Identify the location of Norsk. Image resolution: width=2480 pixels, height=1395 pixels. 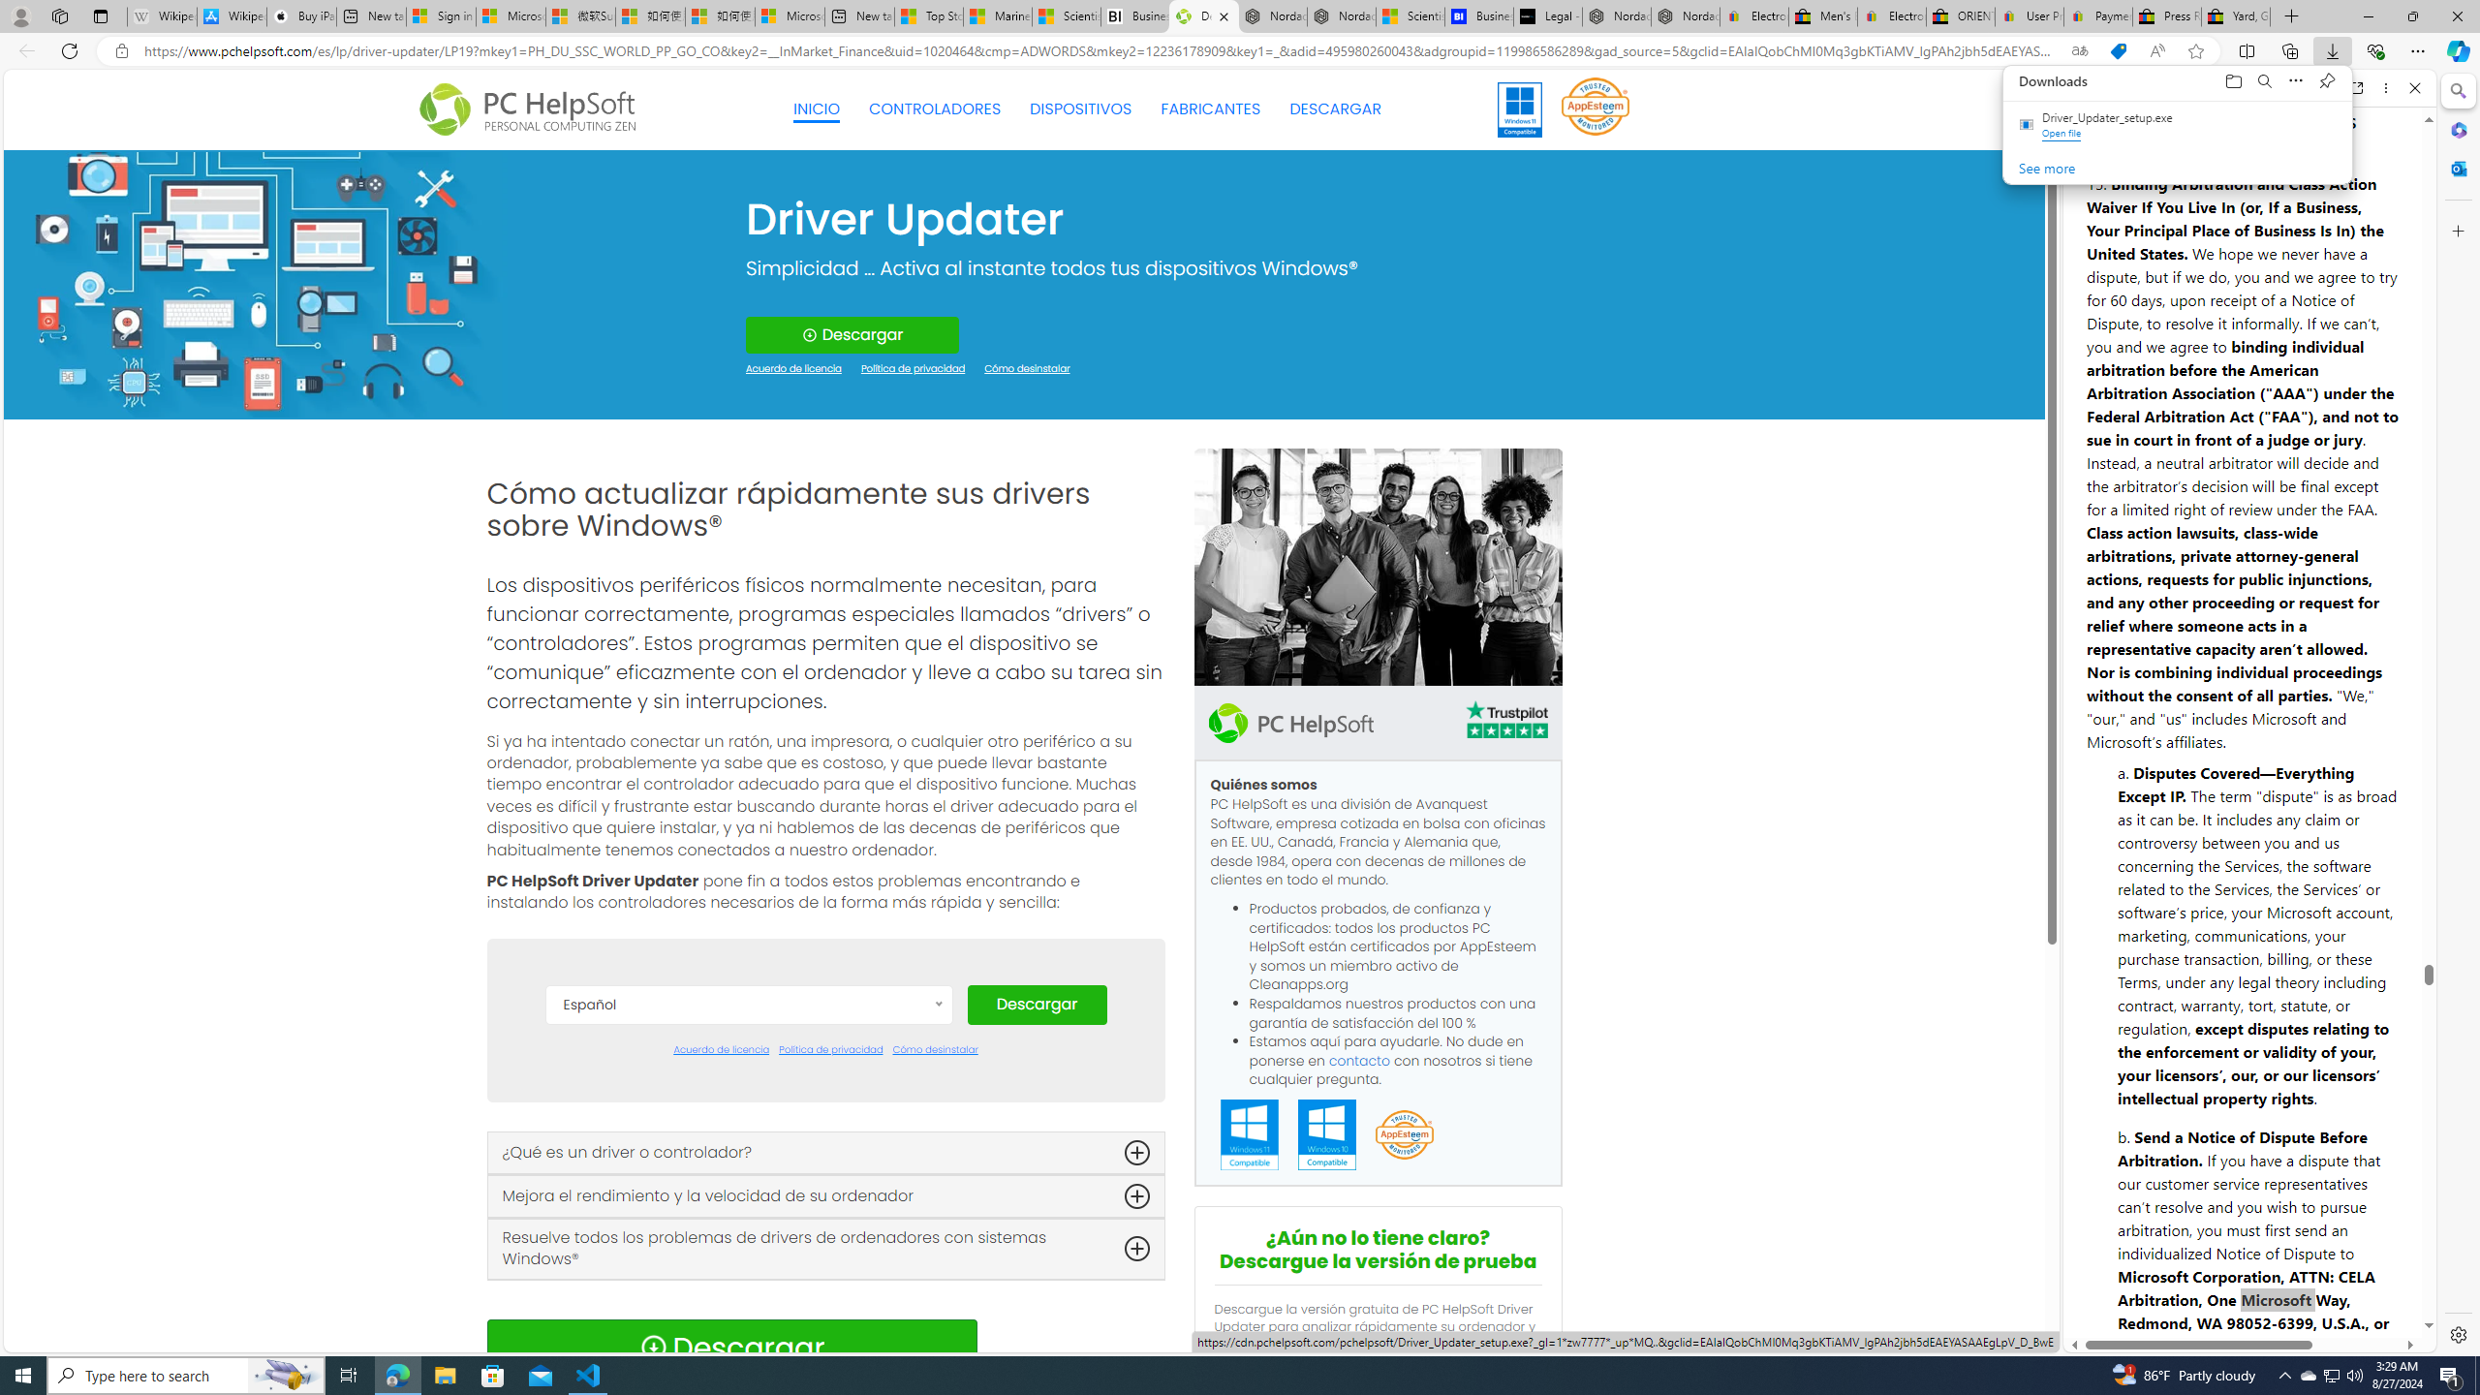
(748, 1329).